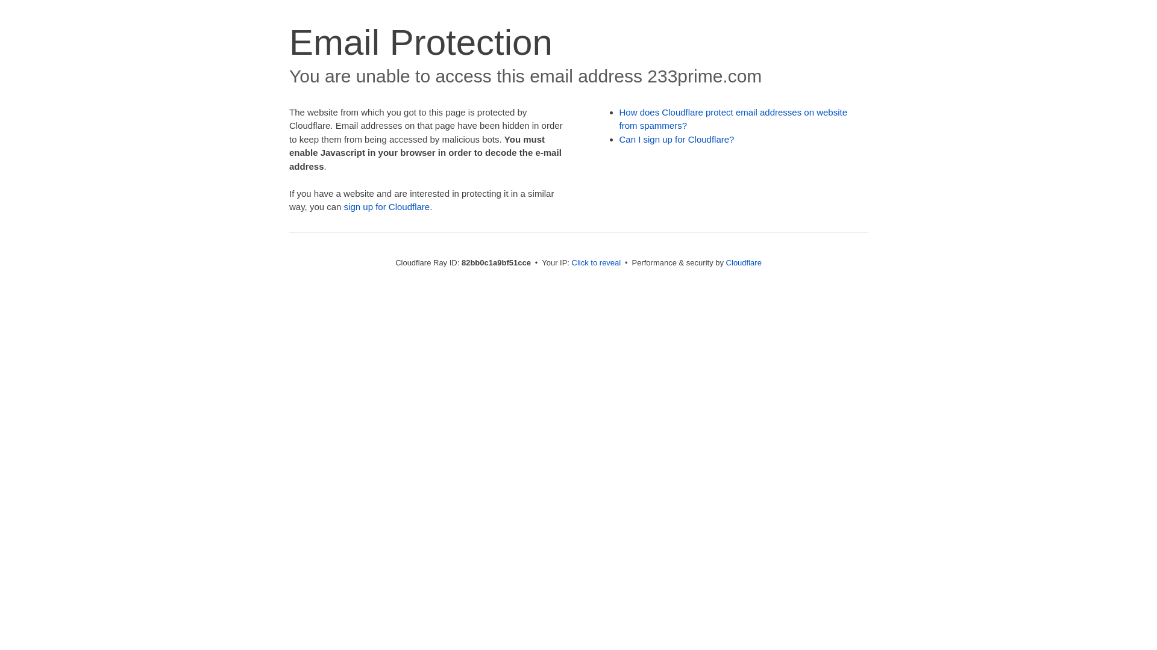  Describe the element at coordinates (387, 207) in the screenshot. I see `sign up for Cloudflare` at that location.